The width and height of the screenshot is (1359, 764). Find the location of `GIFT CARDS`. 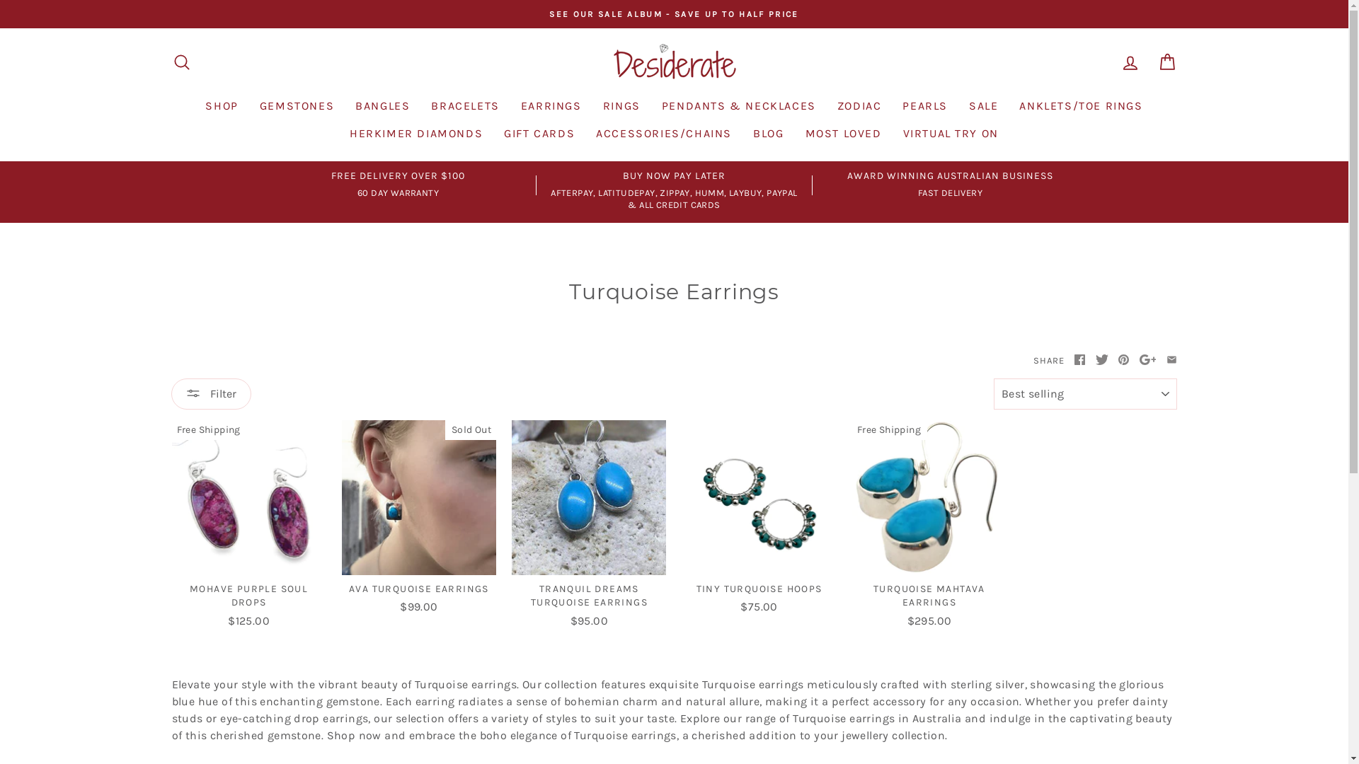

GIFT CARDS is located at coordinates (539, 133).